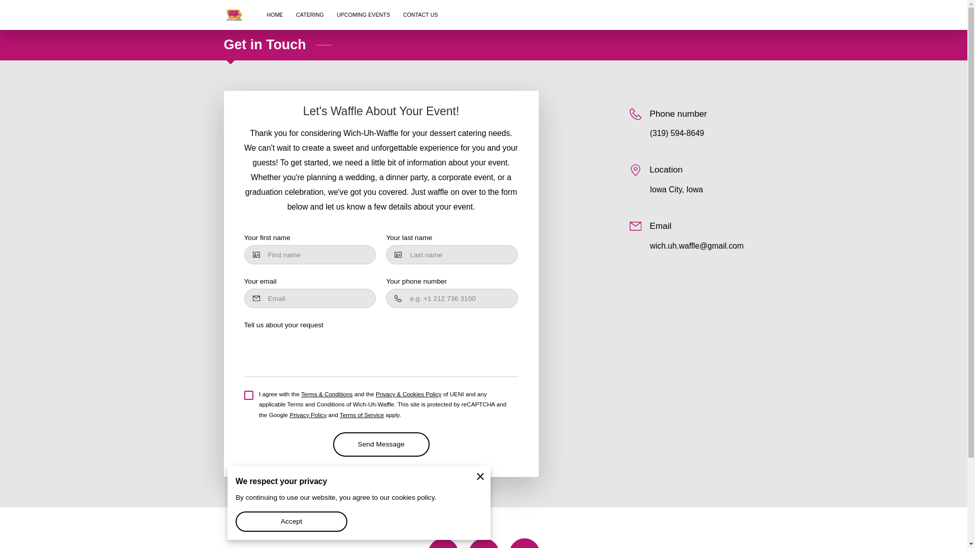  I want to click on Send Message, so click(381, 444).